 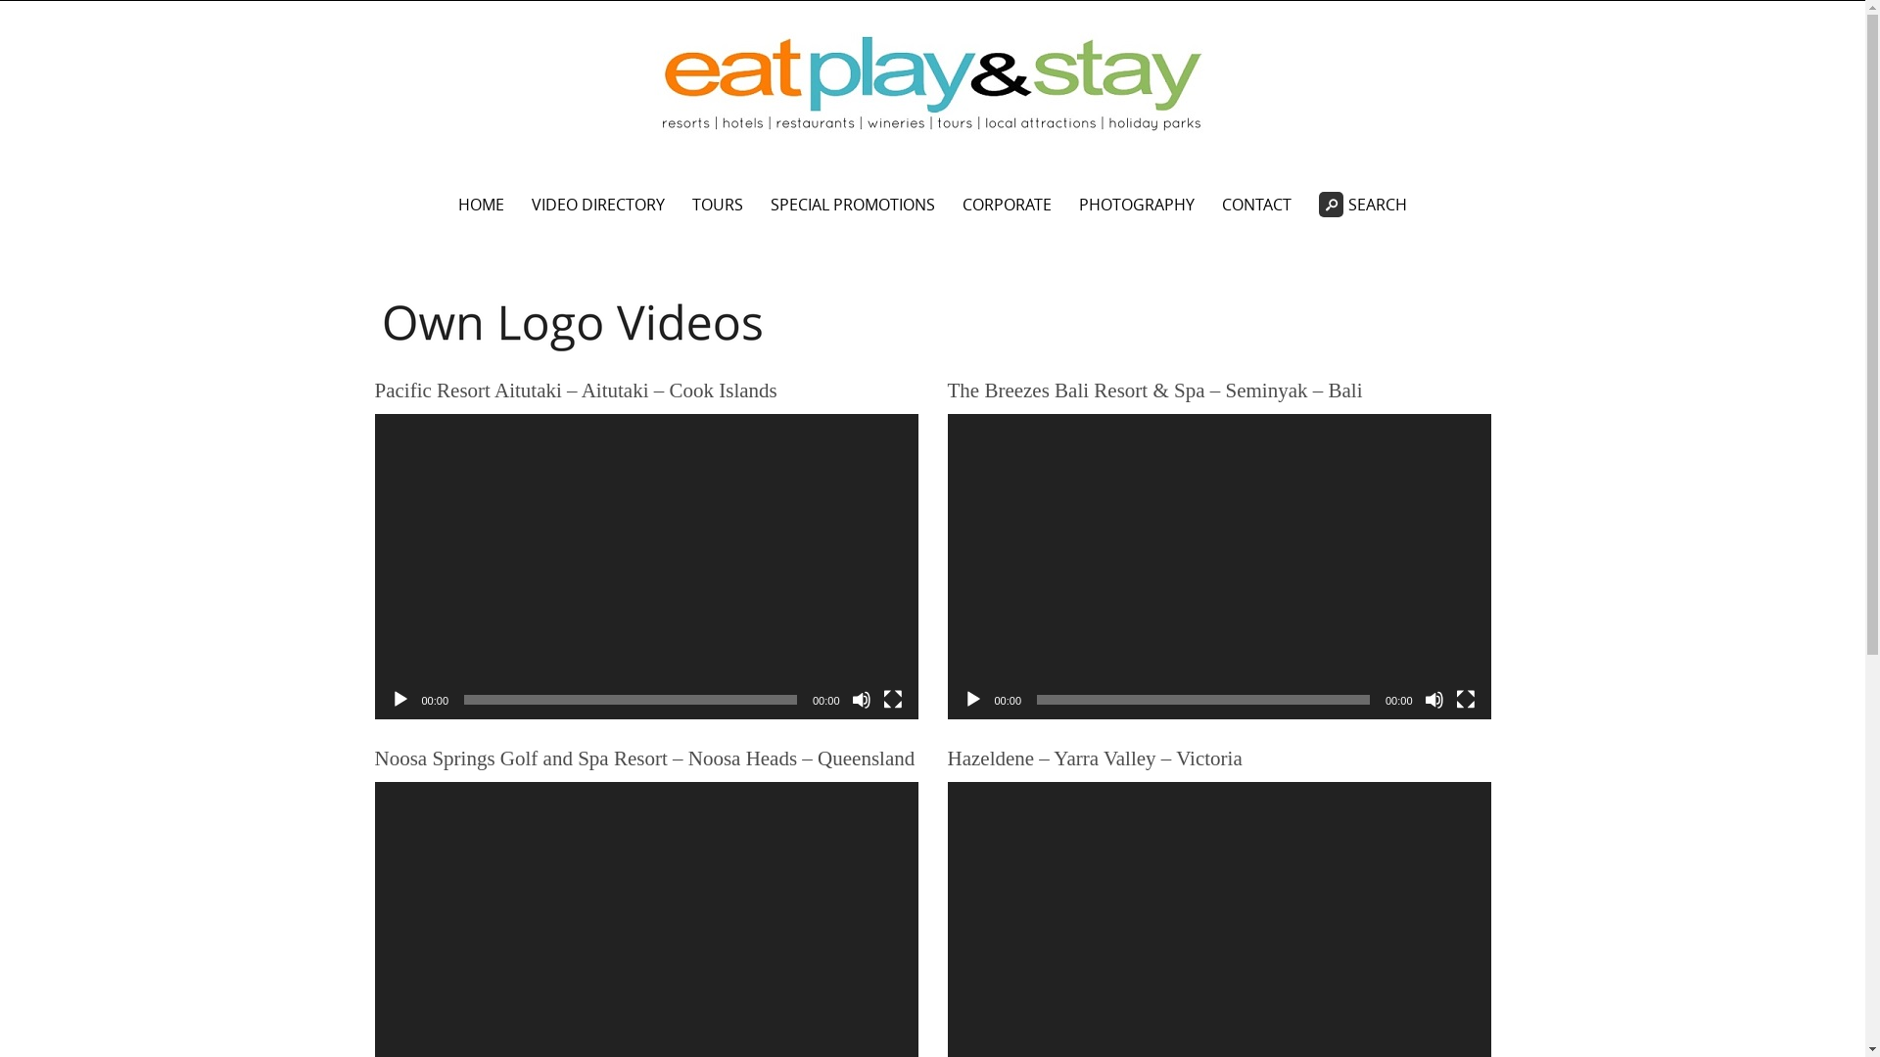 I want to click on PHOTOGRAPHY, so click(x=1137, y=206).